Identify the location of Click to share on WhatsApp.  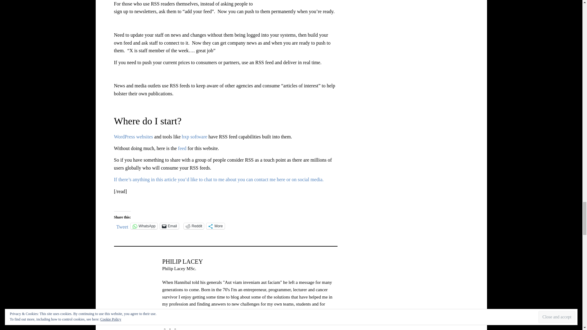
(144, 226).